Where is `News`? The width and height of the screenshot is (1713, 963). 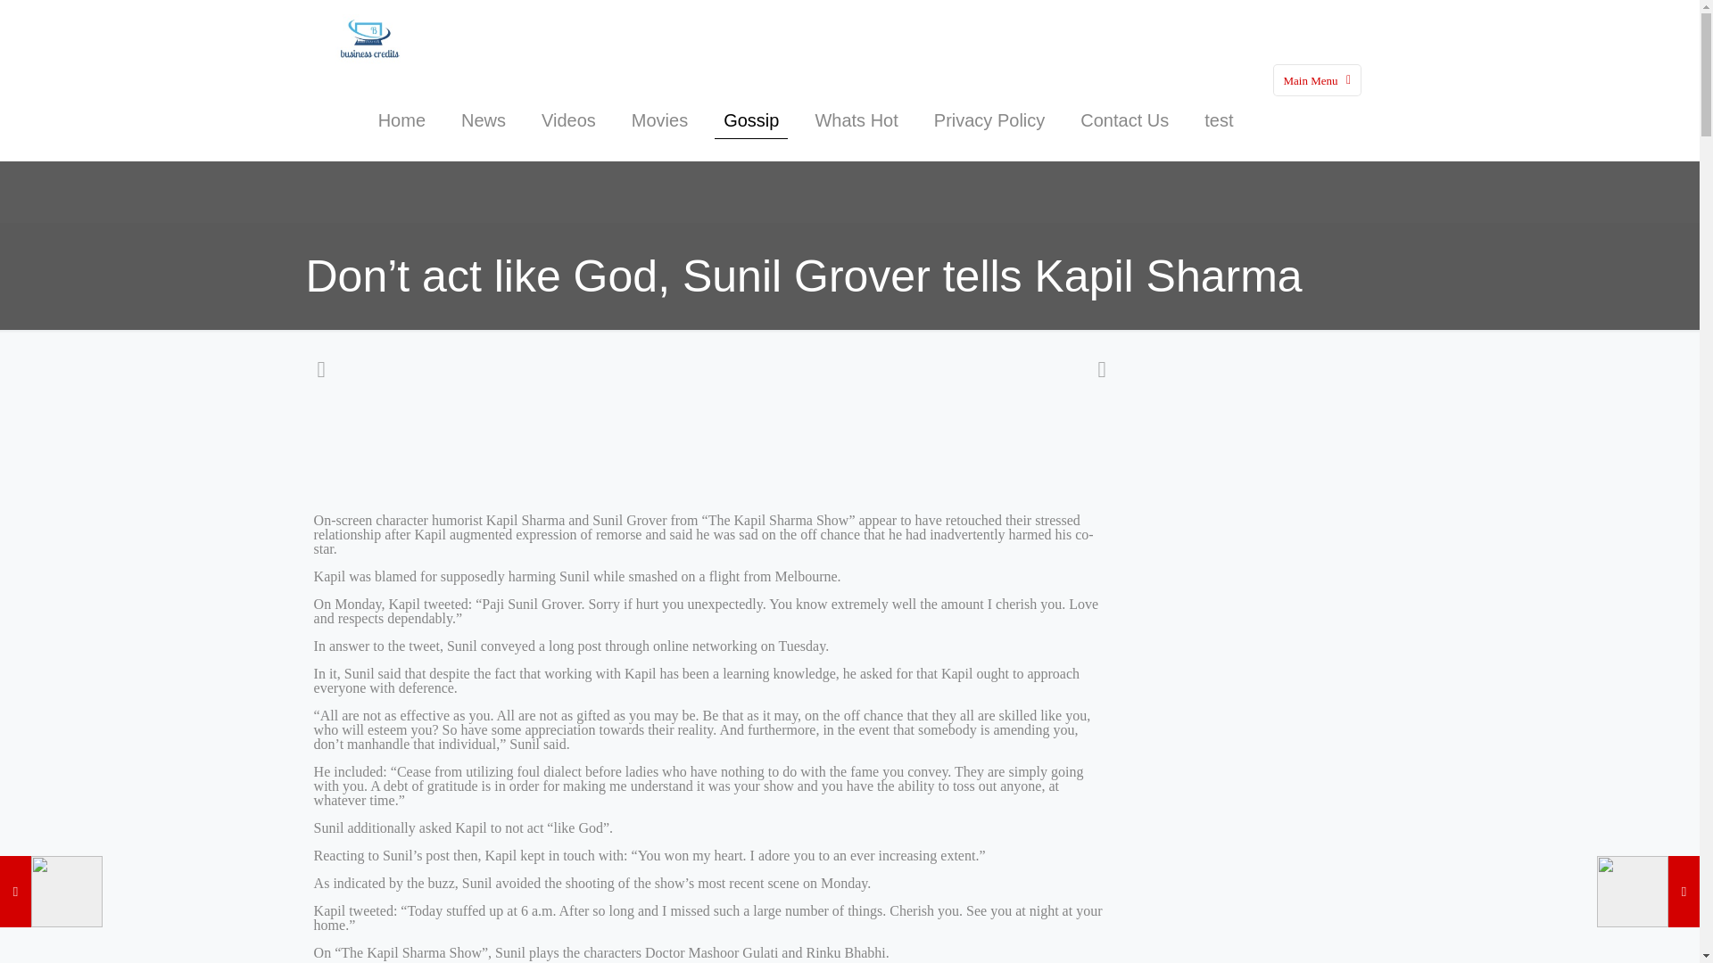
News is located at coordinates (484, 119).